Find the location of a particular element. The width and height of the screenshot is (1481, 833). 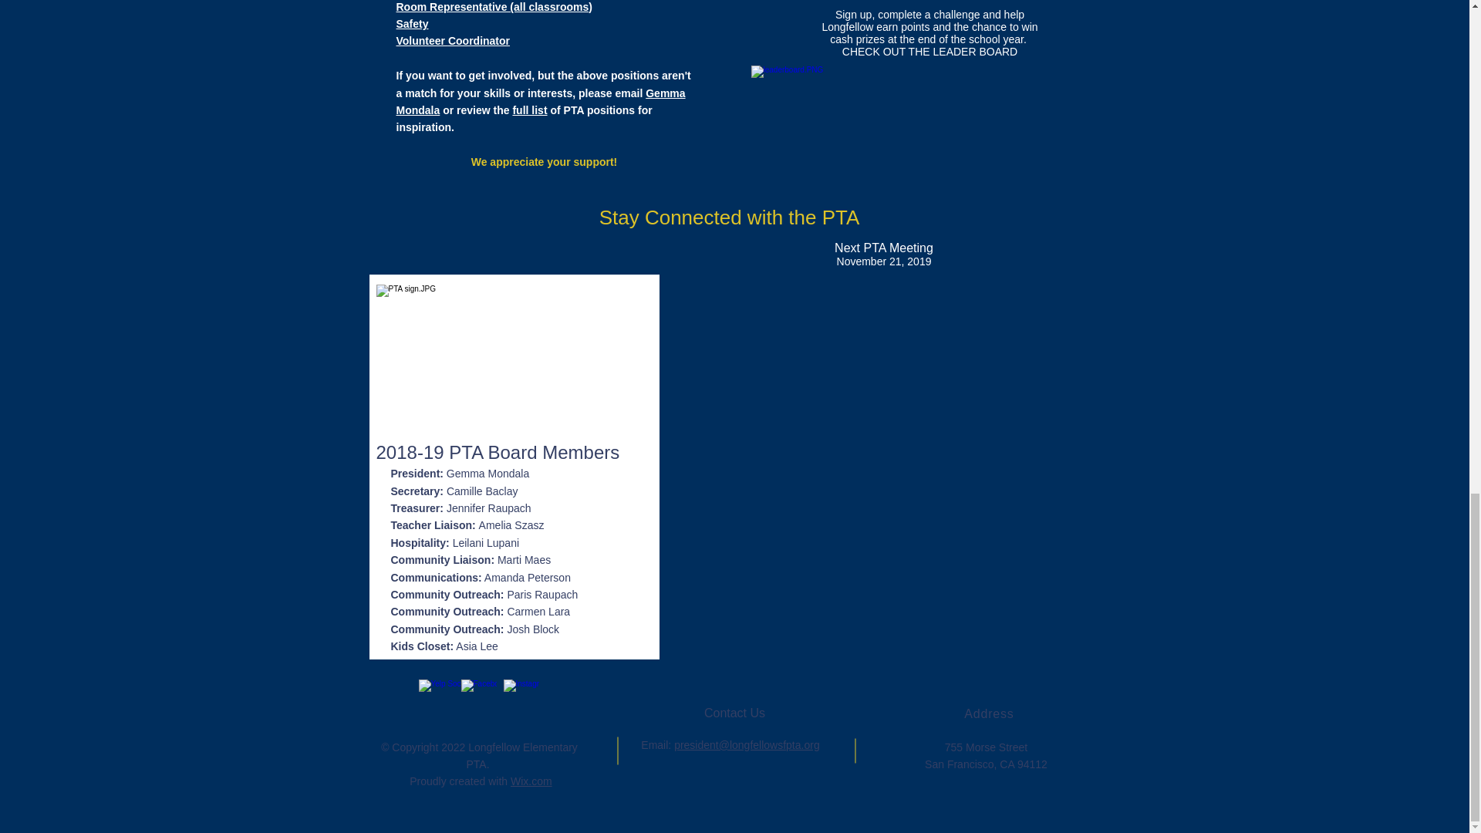

Secretary is located at coordinates (415, 491).